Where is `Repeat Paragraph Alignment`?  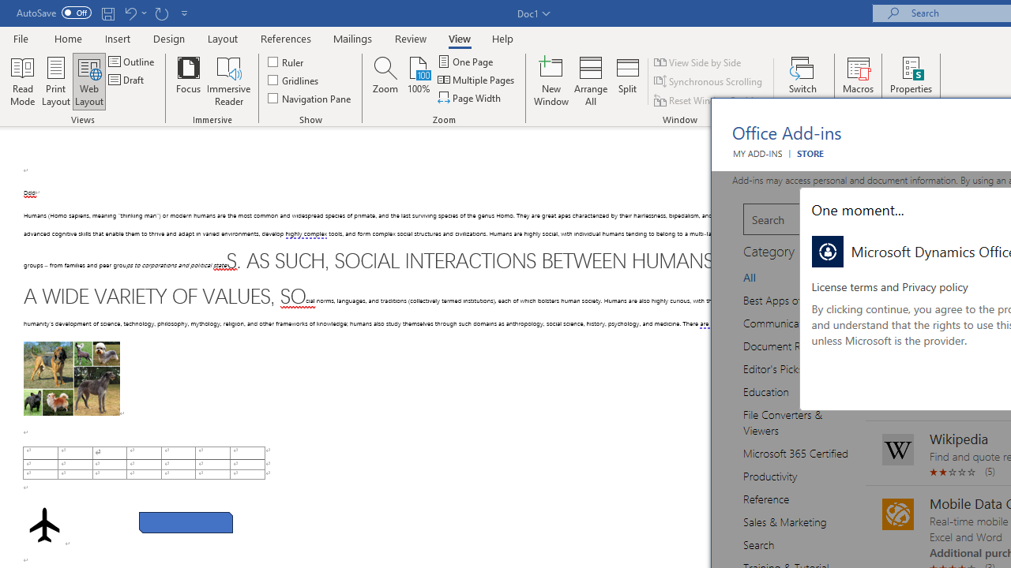 Repeat Paragraph Alignment is located at coordinates (161, 13).